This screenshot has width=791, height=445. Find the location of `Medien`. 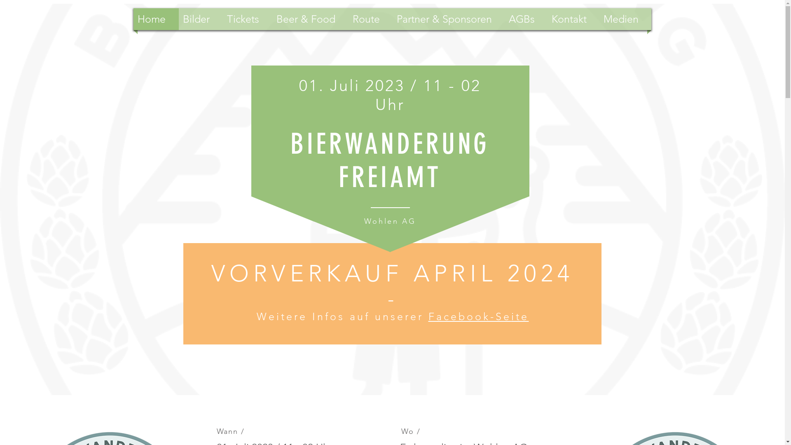

Medien is located at coordinates (625, 19).